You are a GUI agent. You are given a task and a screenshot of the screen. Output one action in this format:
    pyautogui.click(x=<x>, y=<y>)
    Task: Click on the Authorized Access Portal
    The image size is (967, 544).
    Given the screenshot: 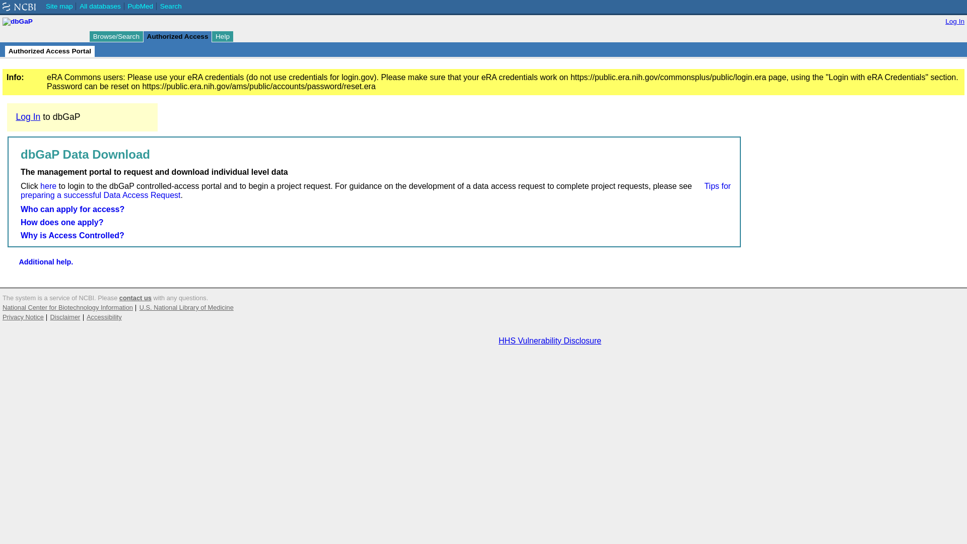 What is the action you would take?
    pyautogui.click(x=49, y=51)
    